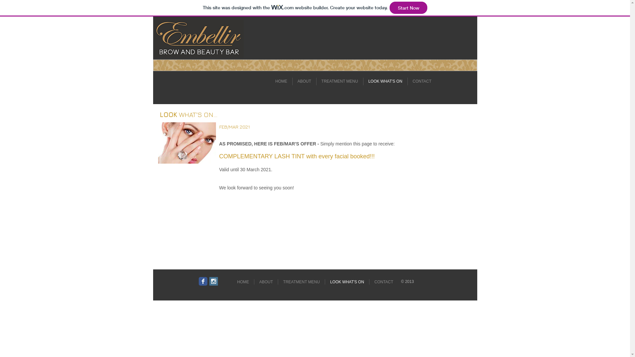 The height and width of the screenshot is (357, 635). What do you see at coordinates (339, 81) in the screenshot?
I see `TREATMENT MENU` at bounding box center [339, 81].